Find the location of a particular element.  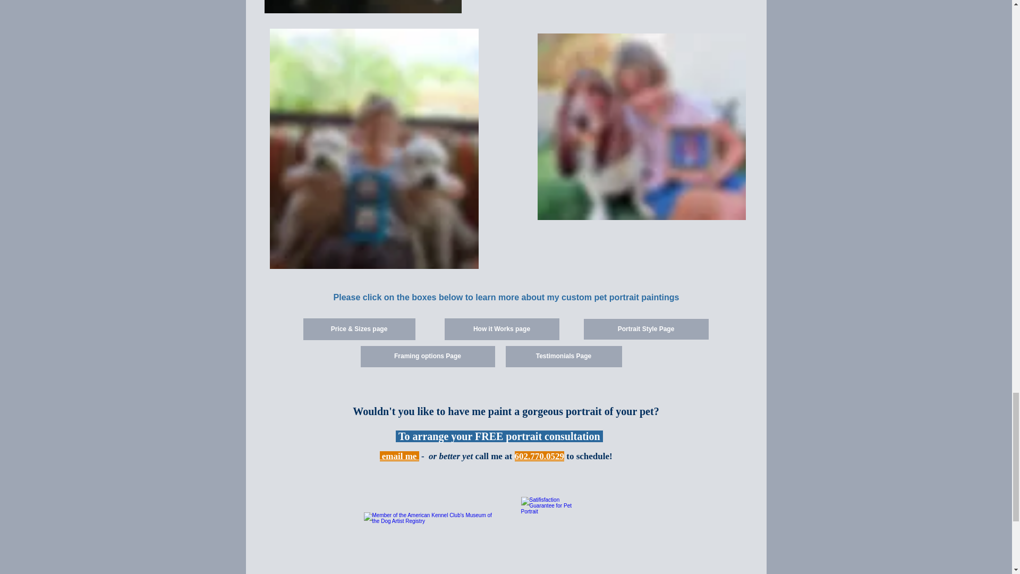

How it Works page is located at coordinates (501, 330).